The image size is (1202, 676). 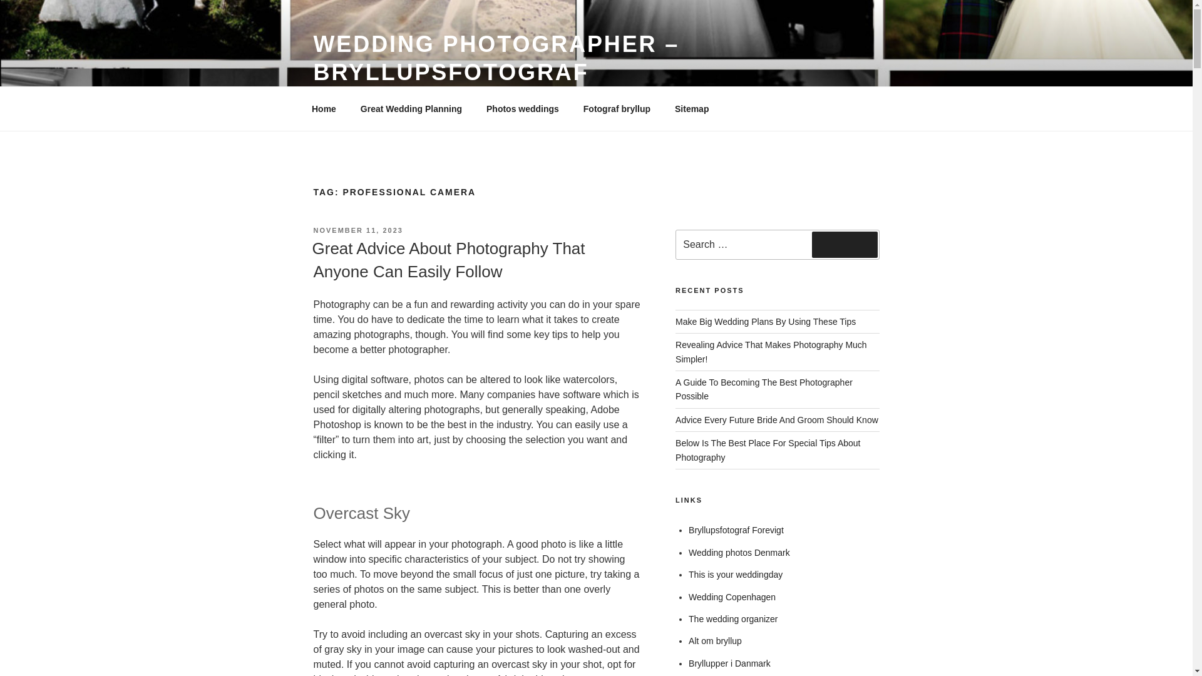 I want to click on Search, so click(x=845, y=244).